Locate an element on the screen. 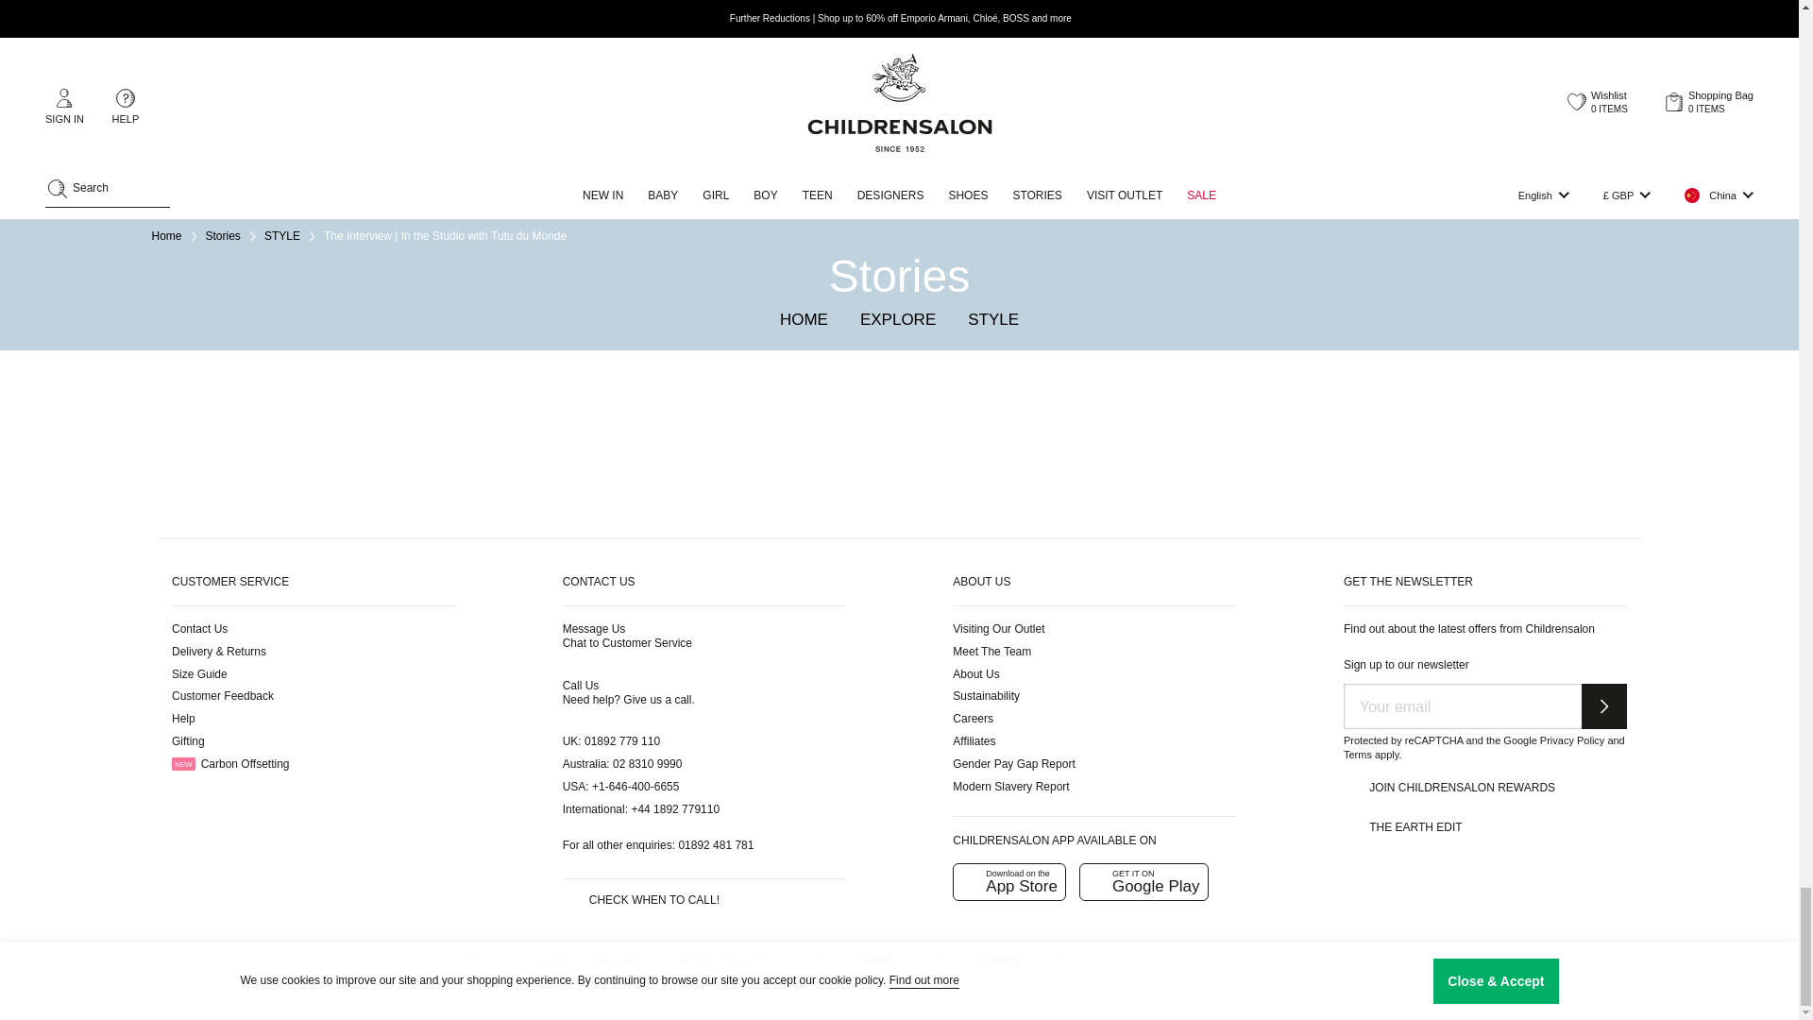 The width and height of the screenshot is (1813, 1020). Youtube is located at coordinates (368, 966).